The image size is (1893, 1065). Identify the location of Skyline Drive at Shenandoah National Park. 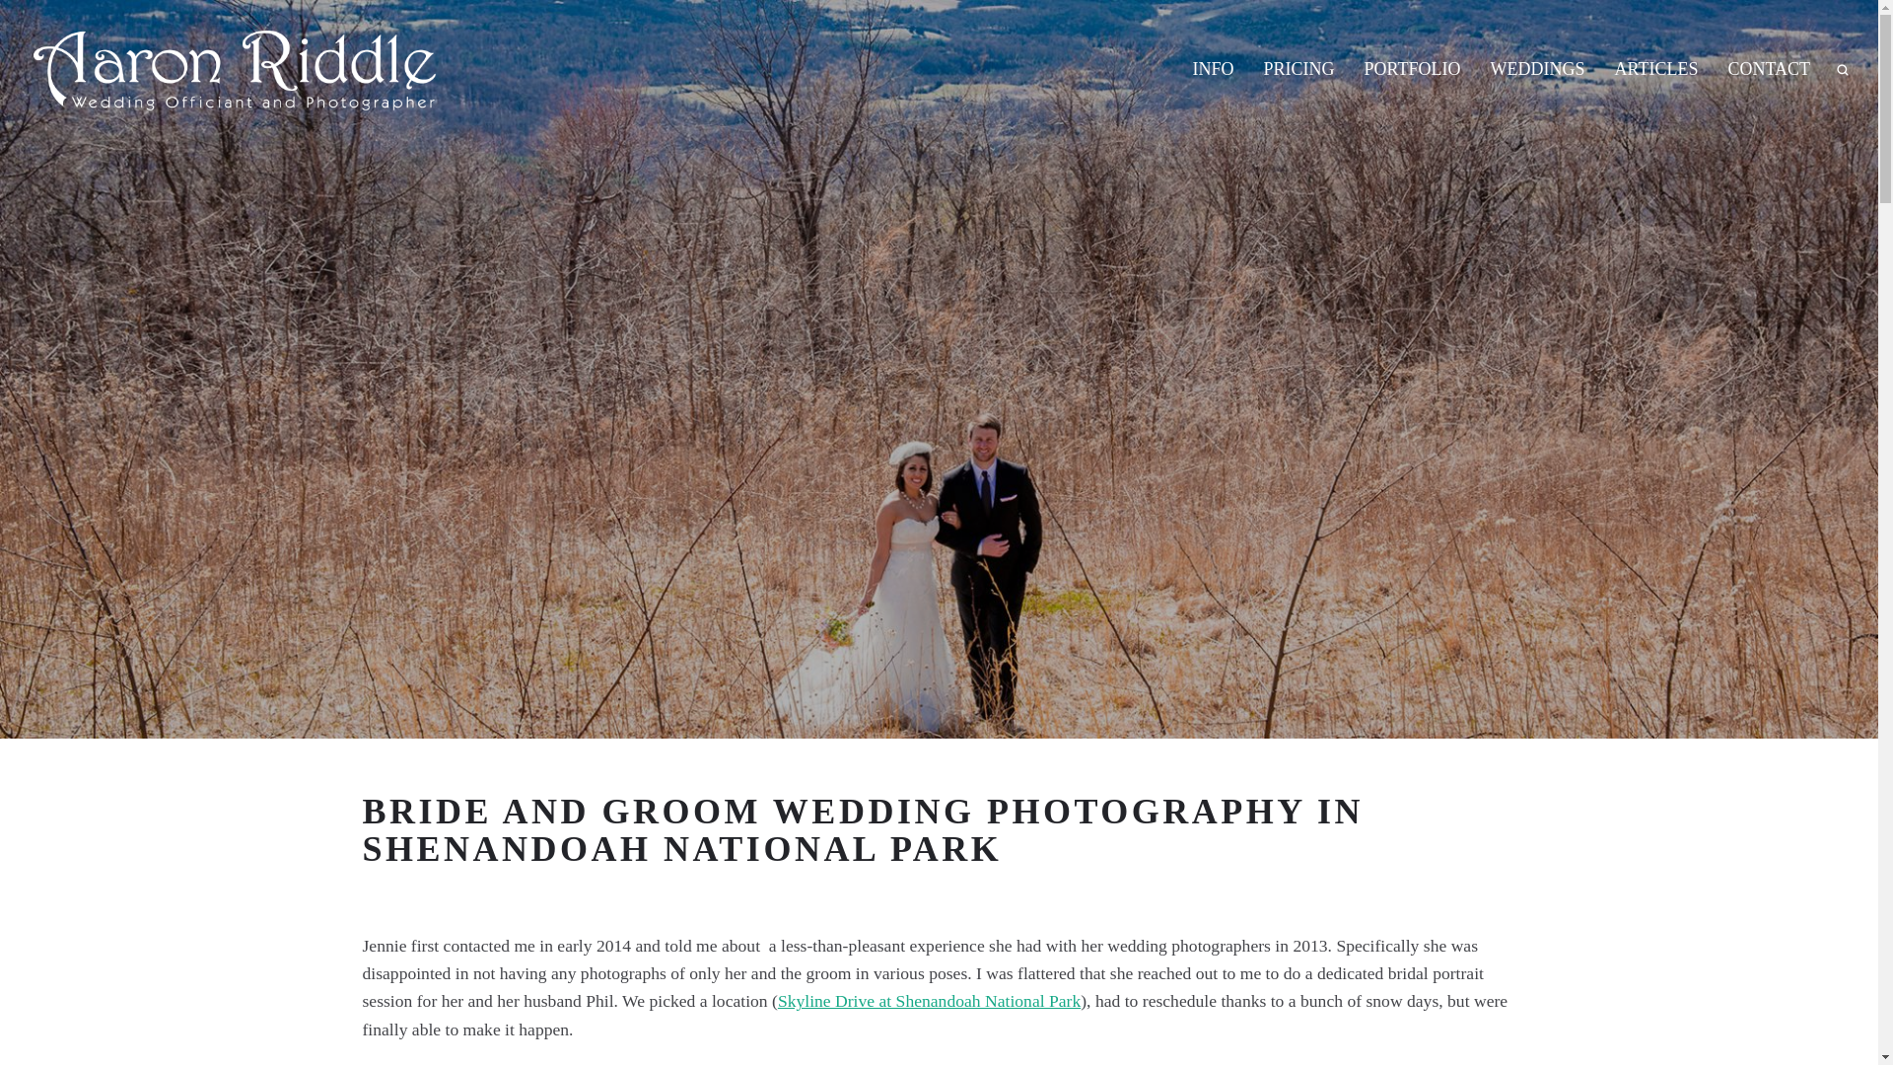
(929, 1000).